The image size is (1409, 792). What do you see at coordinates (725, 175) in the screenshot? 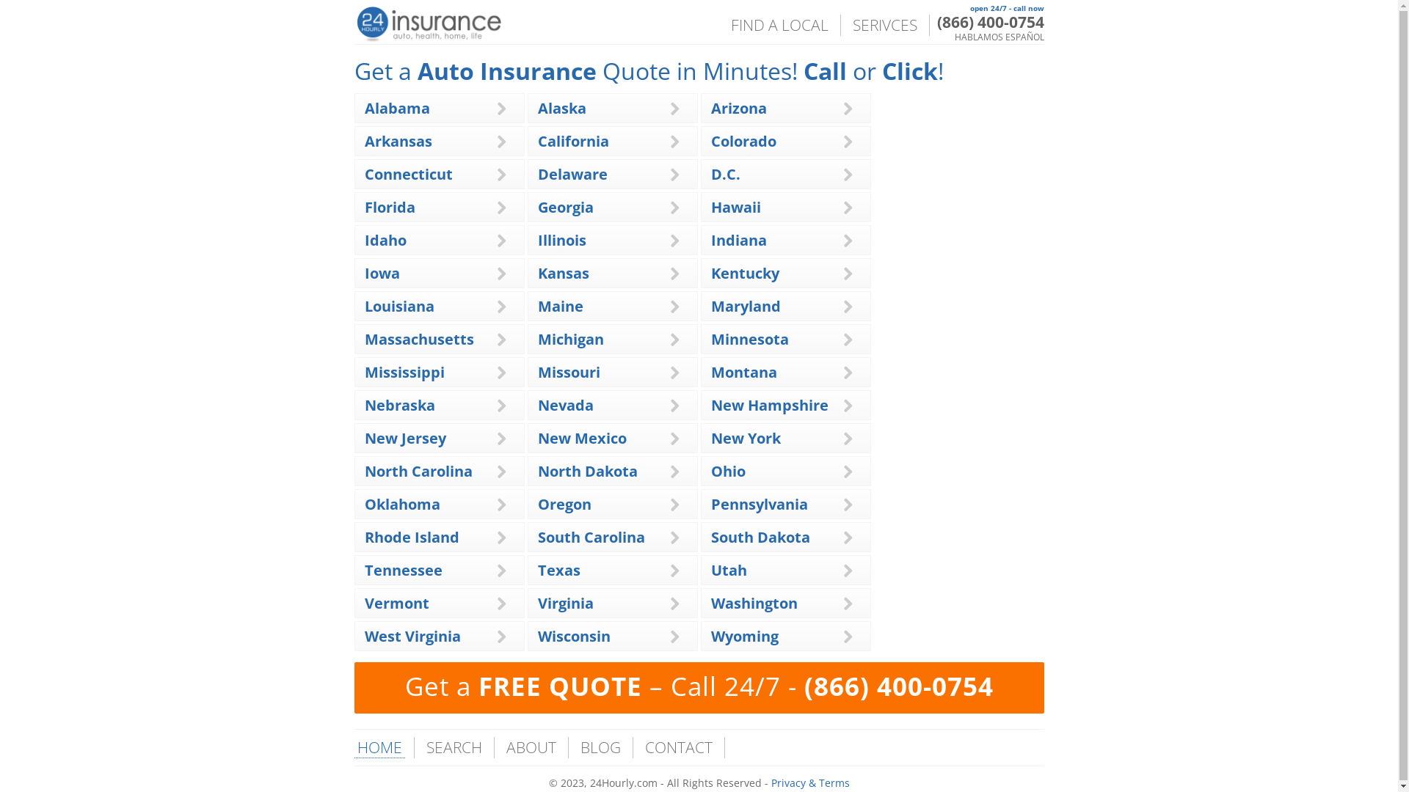
I see `D.C.` at bounding box center [725, 175].